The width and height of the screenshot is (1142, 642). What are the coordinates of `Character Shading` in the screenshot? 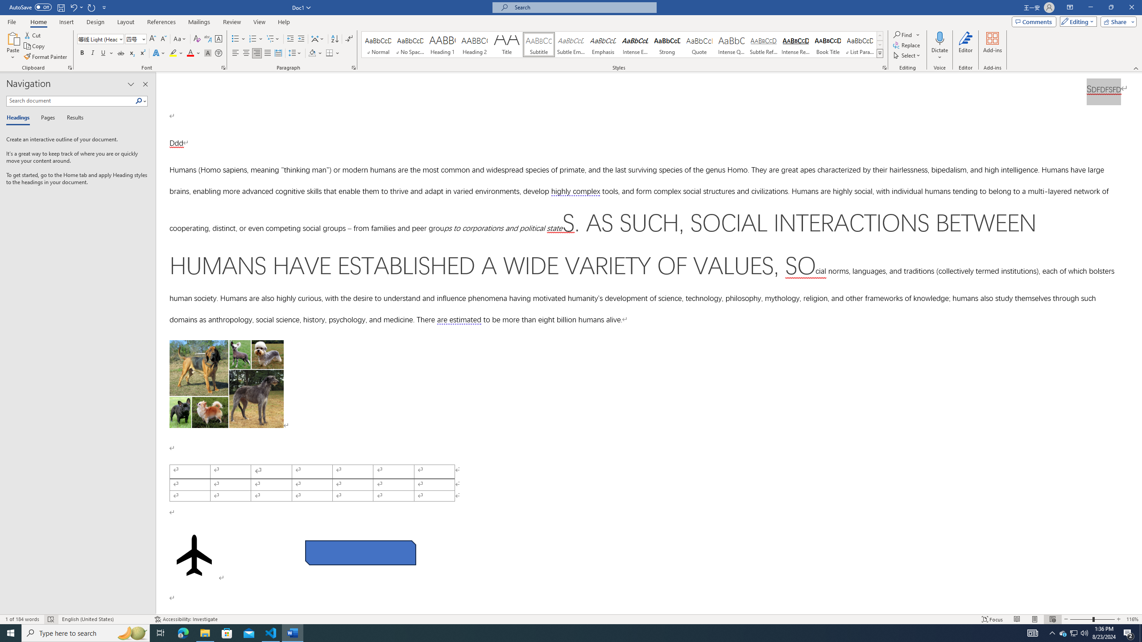 It's located at (208, 53).